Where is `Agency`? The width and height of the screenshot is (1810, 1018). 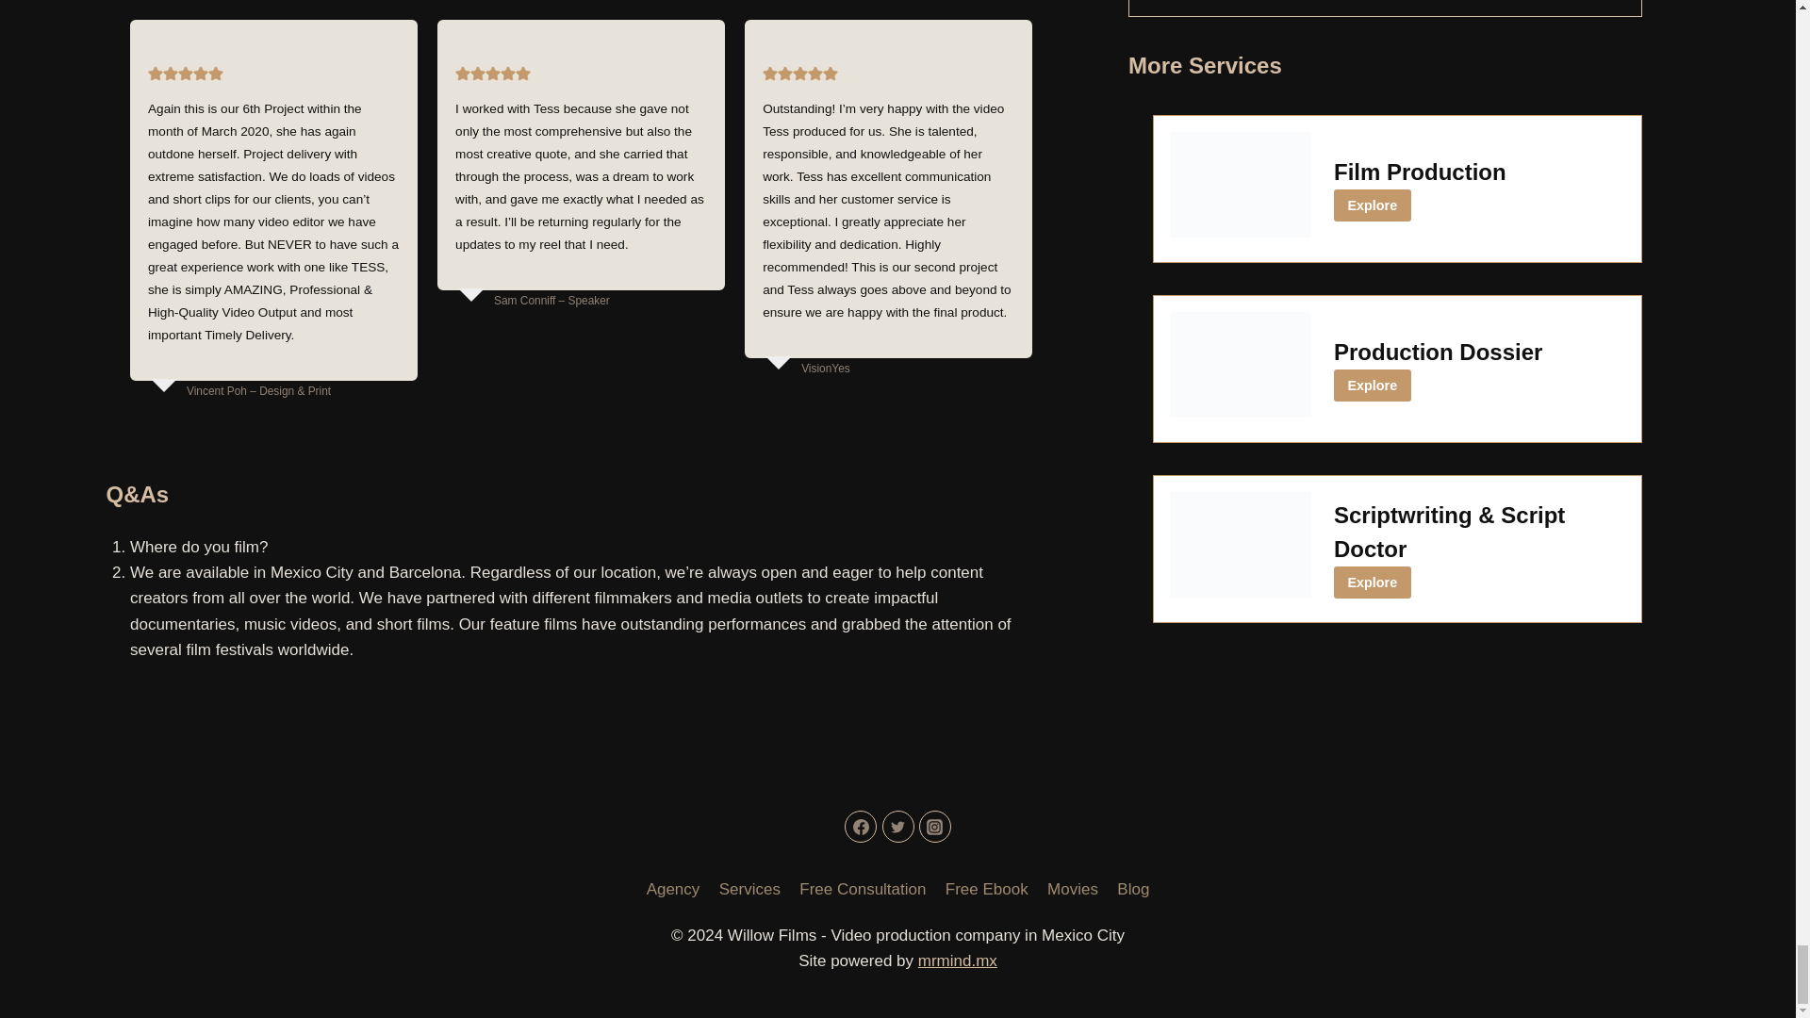
Agency is located at coordinates (673, 888).